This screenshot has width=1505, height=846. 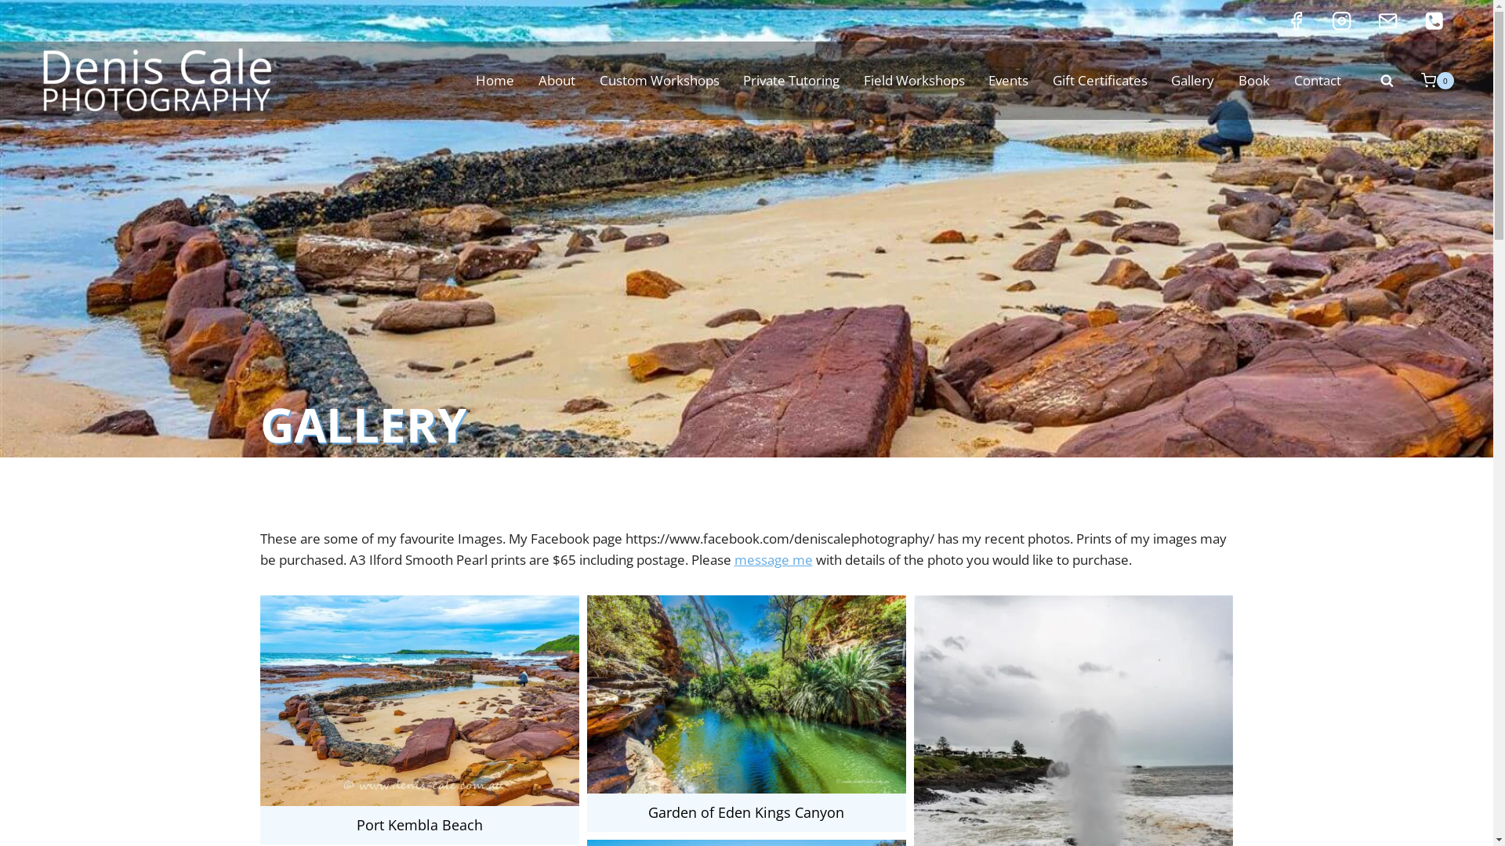 What do you see at coordinates (1009, 81) in the screenshot?
I see `Events` at bounding box center [1009, 81].